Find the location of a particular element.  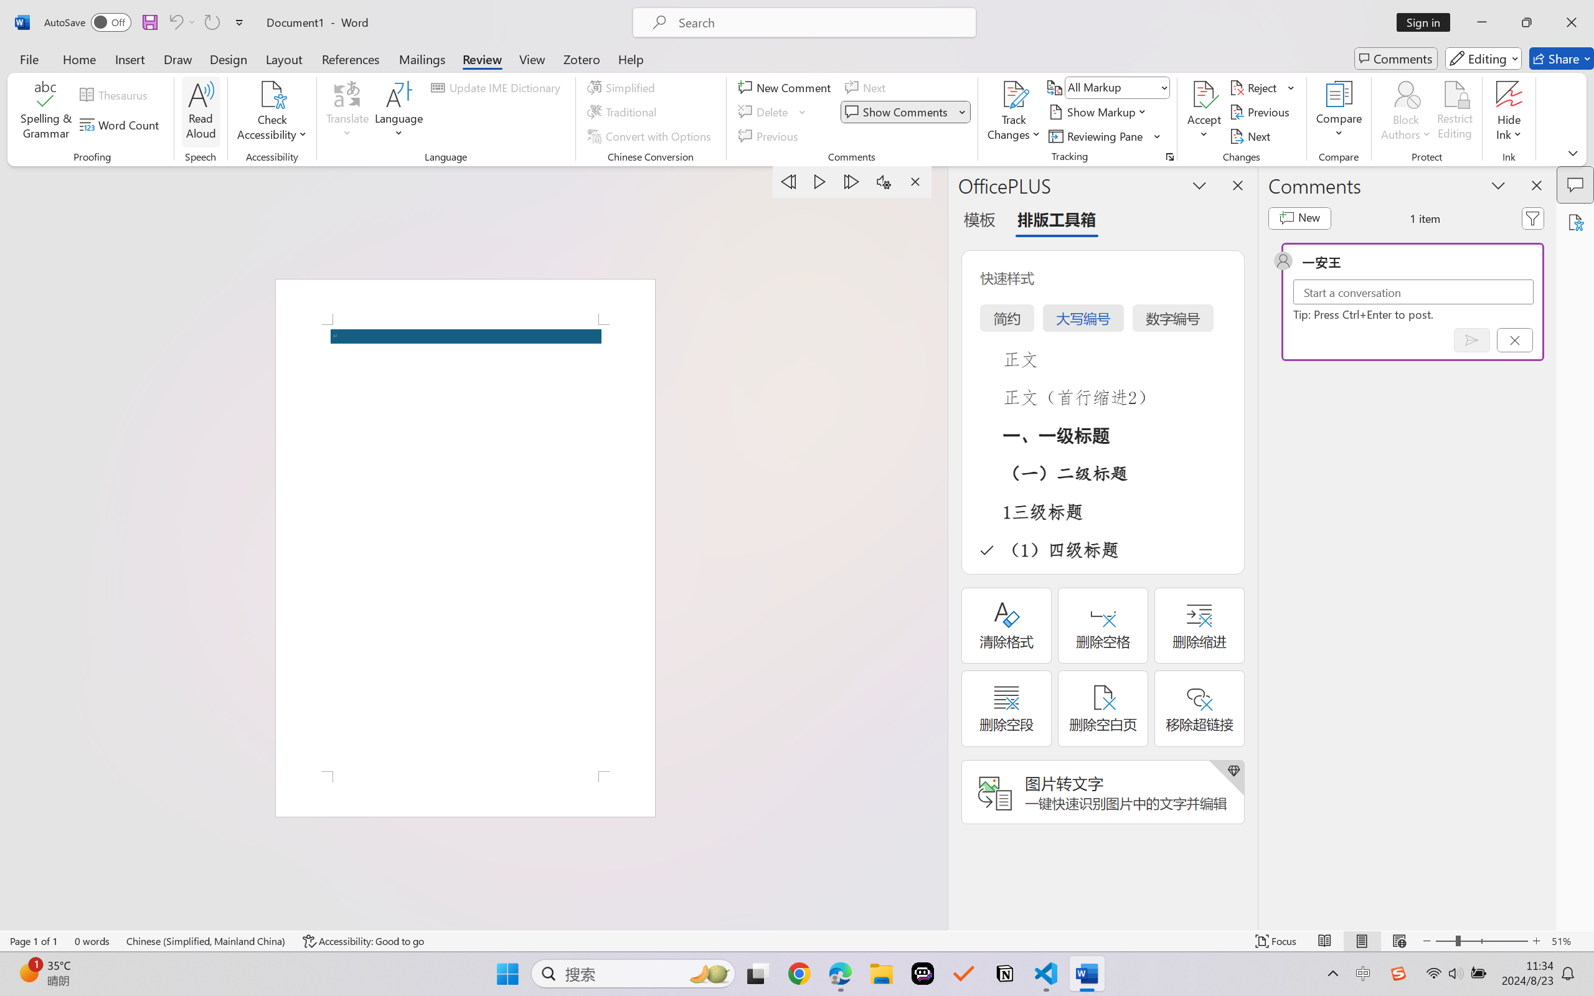

Language Chinese (Simplified, Mainland China) is located at coordinates (207, 941).